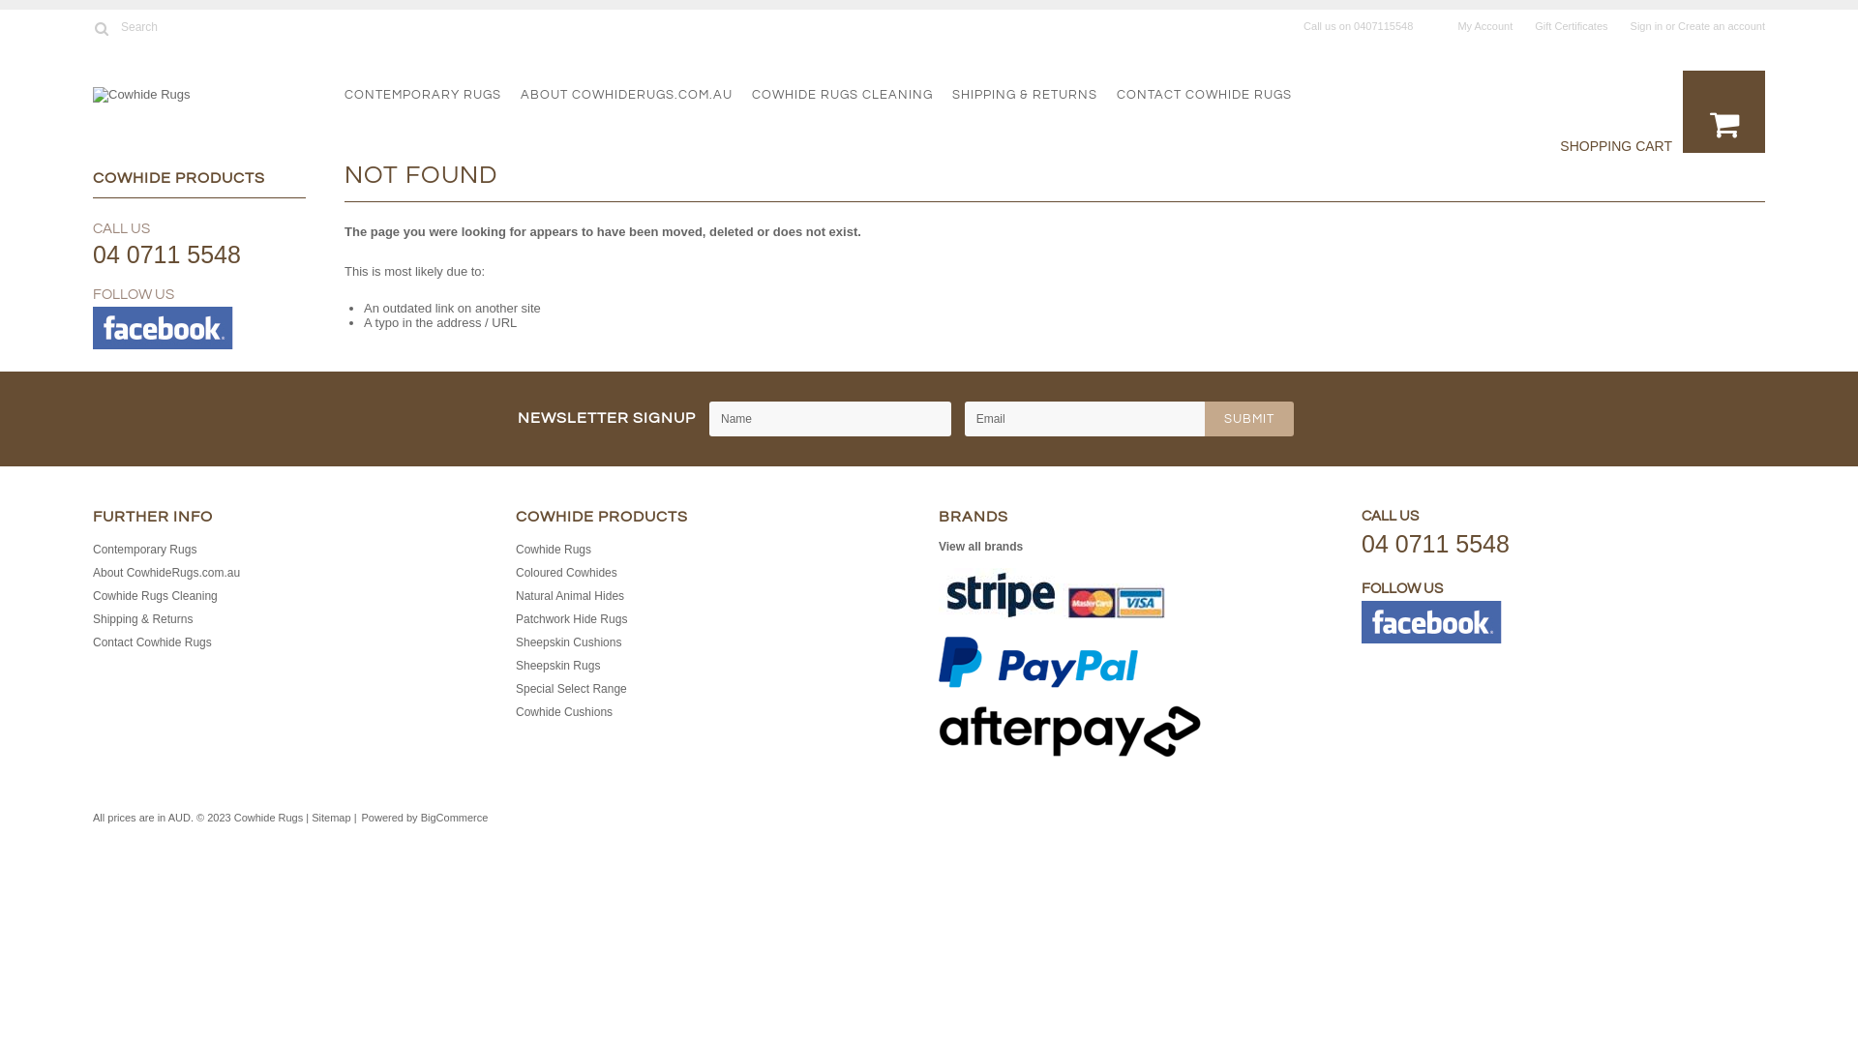  I want to click on View Cart, so click(1724, 112).